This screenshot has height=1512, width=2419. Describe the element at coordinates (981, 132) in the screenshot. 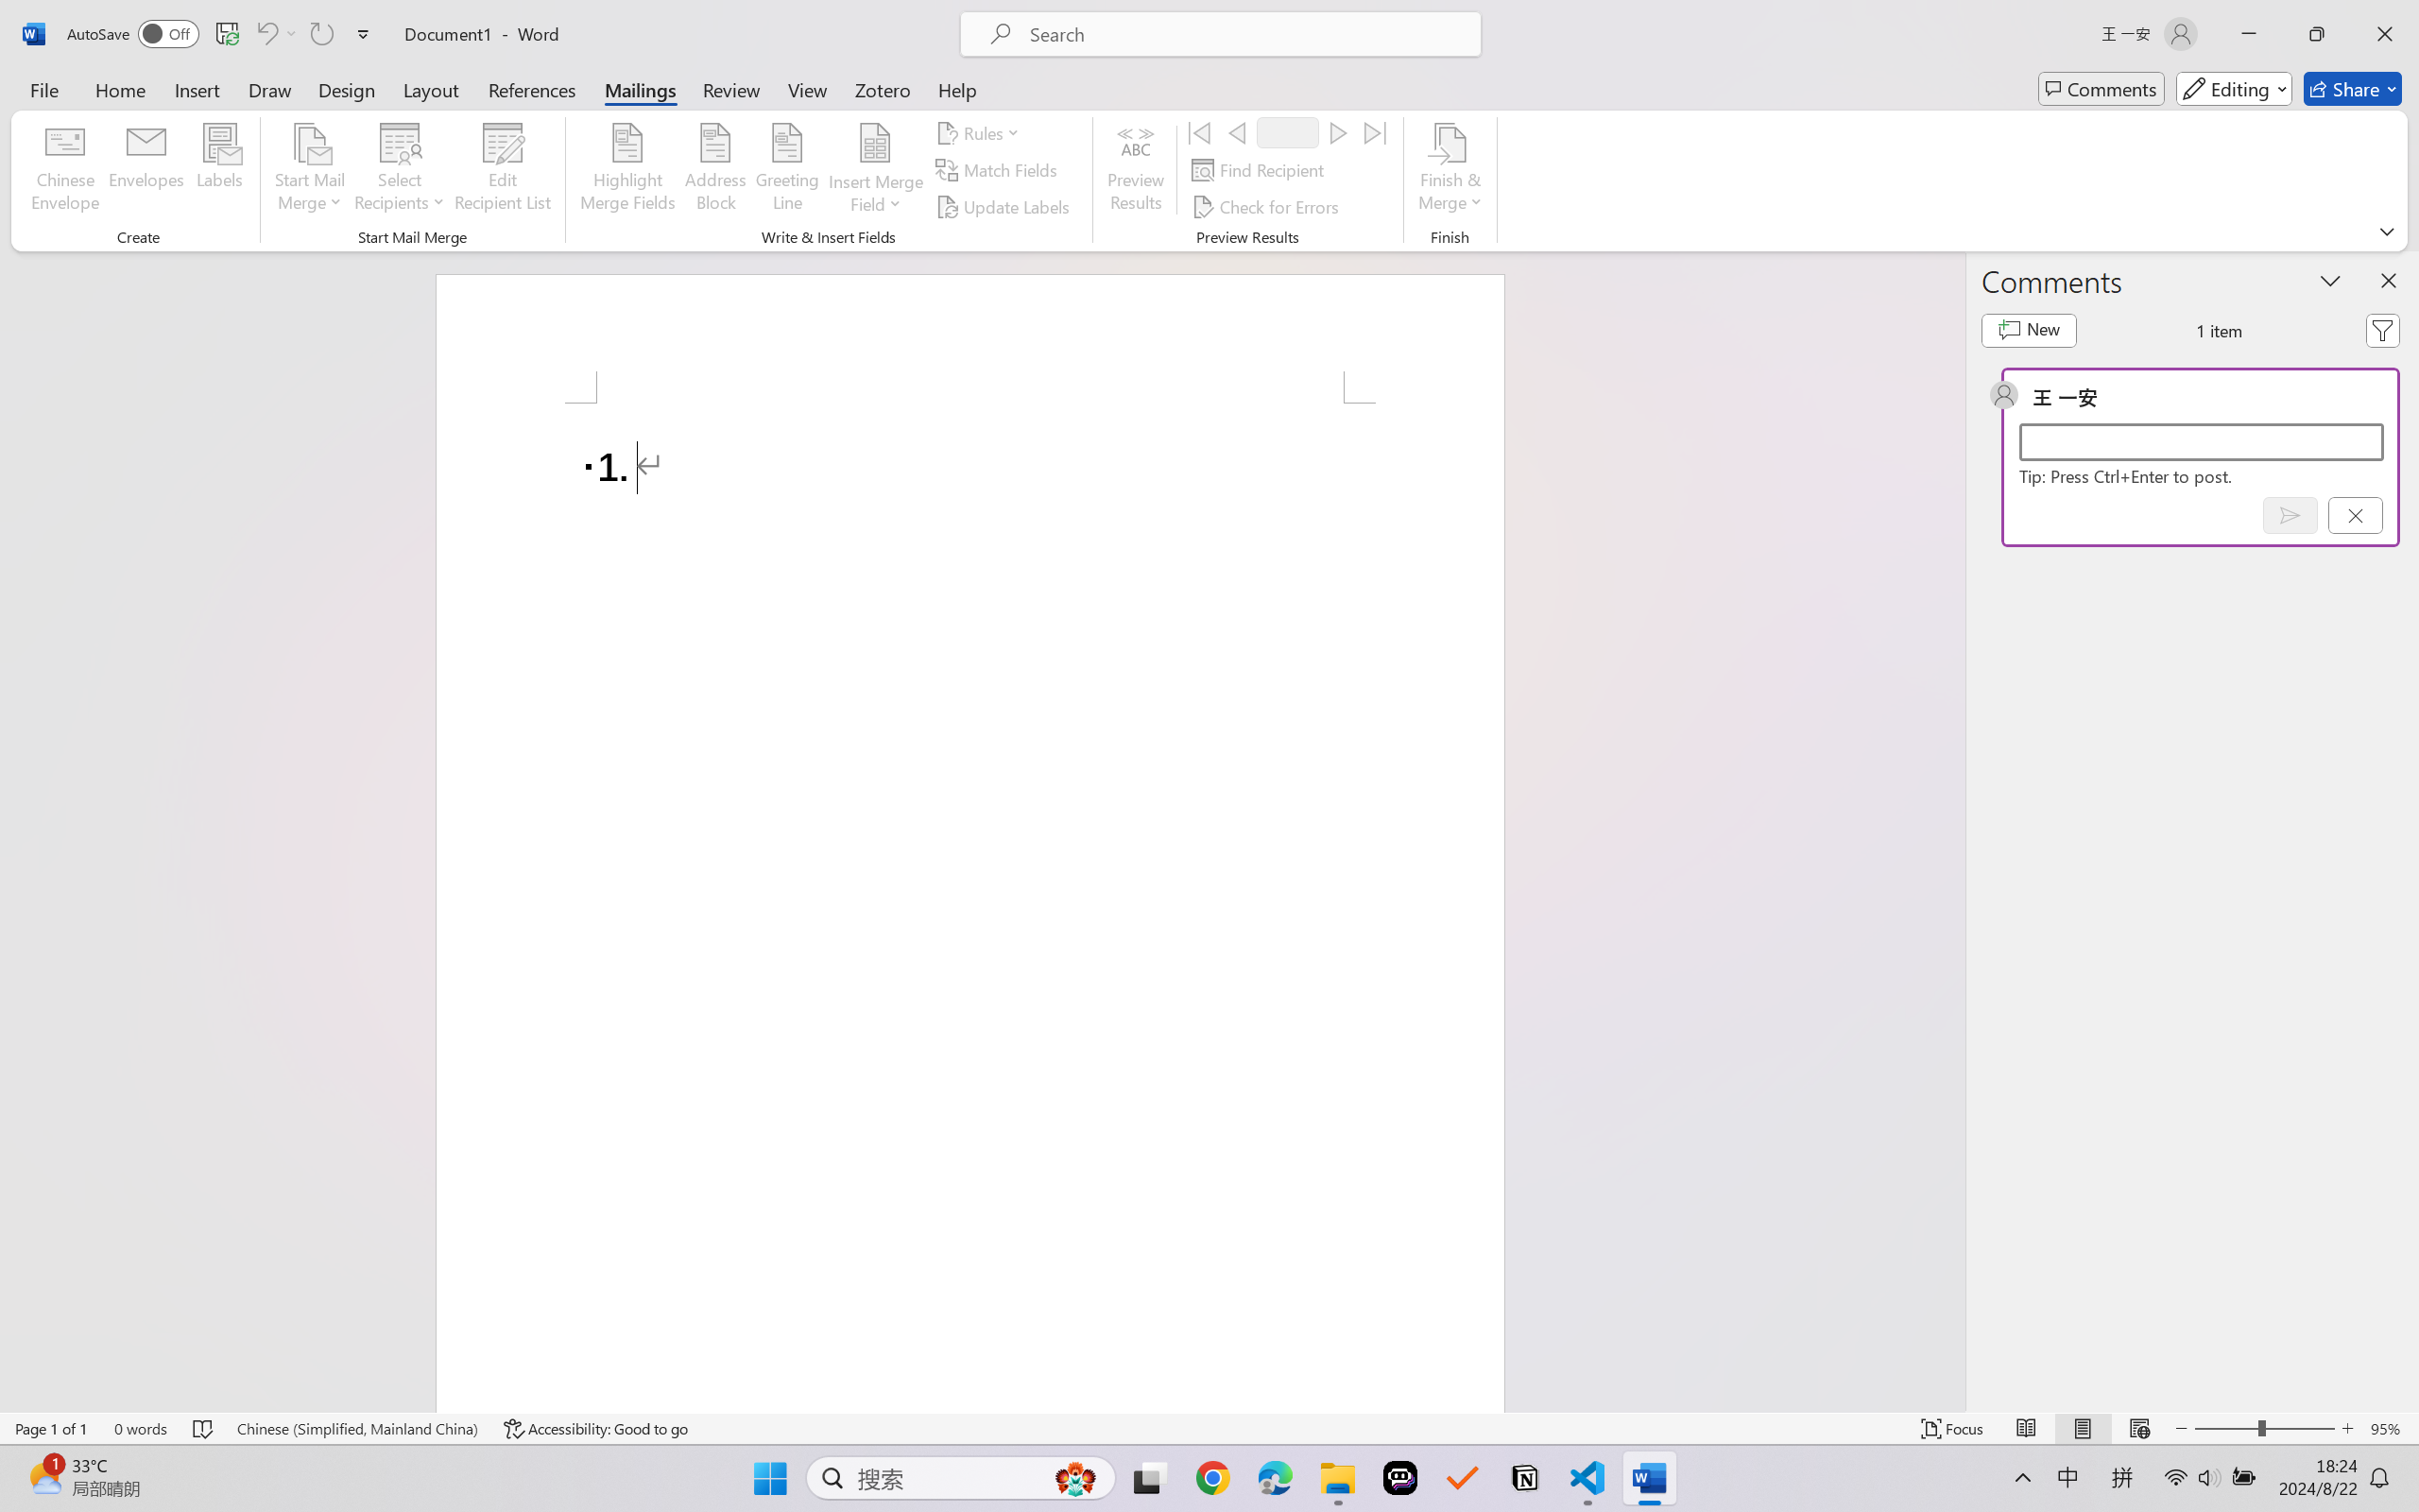

I see `Rules` at that location.